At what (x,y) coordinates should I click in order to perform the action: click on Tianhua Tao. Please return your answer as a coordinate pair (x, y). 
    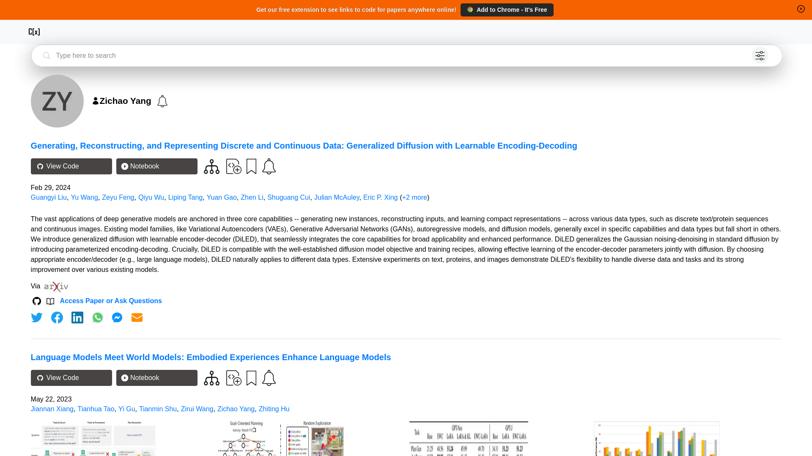
    Looking at the image, I should click on (96, 409).